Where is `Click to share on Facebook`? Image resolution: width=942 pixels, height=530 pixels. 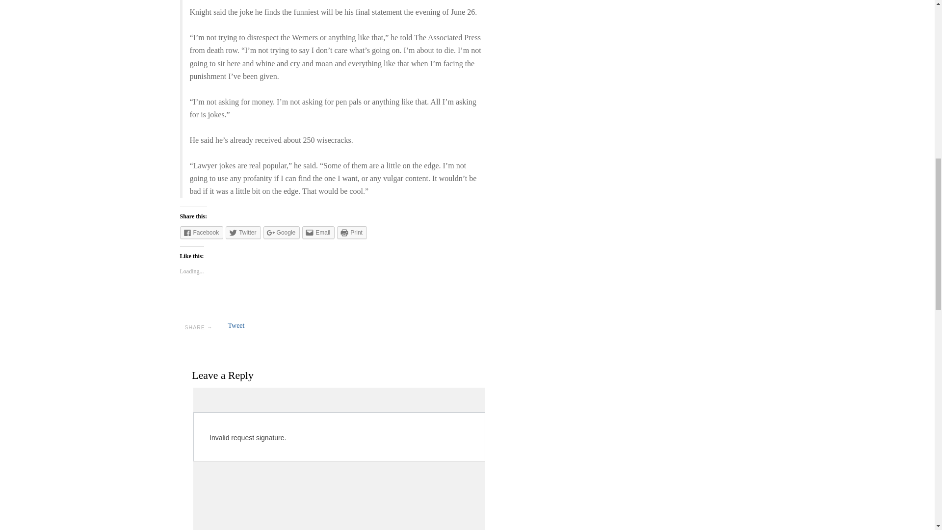
Click to share on Facebook is located at coordinates (201, 233).